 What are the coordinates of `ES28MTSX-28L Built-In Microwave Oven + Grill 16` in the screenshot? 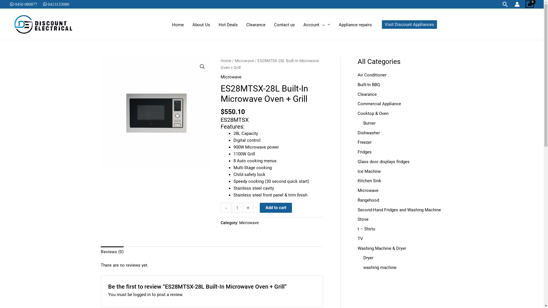 It's located at (156, 113).